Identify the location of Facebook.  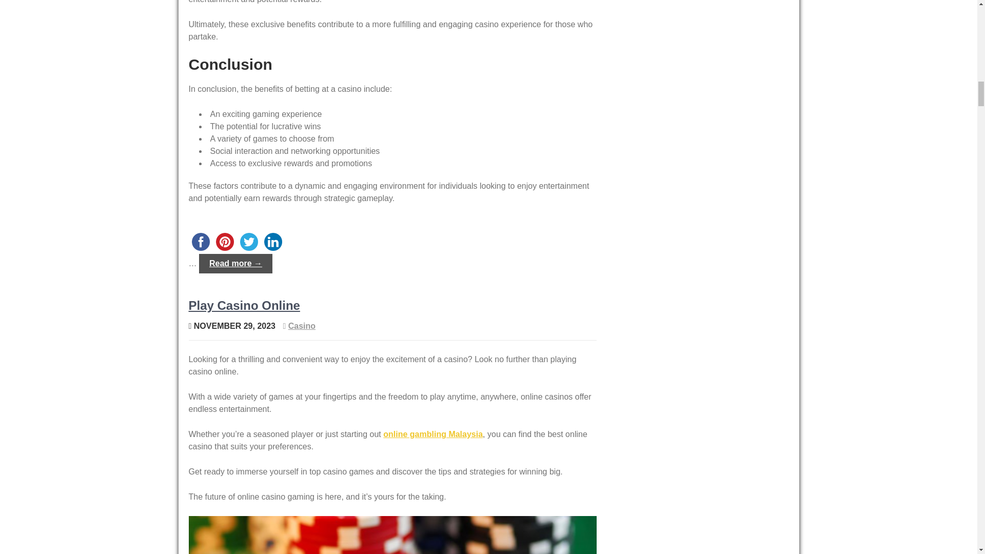
(201, 242).